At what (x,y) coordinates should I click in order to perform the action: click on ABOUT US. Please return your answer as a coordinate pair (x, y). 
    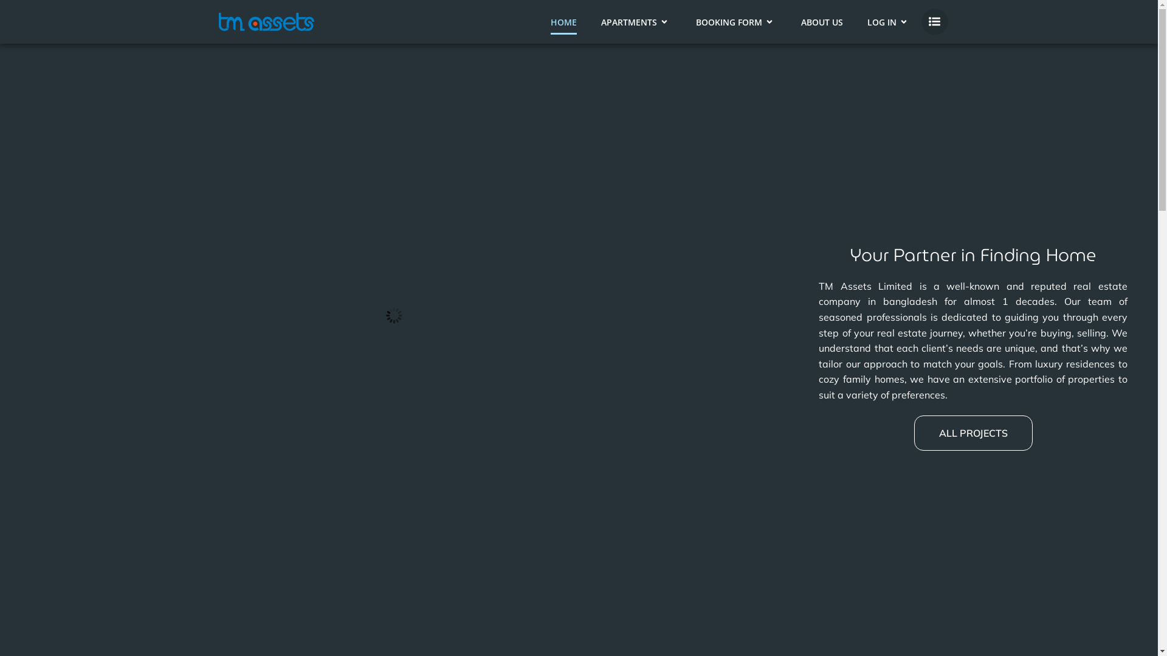
    Looking at the image, I should click on (822, 22).